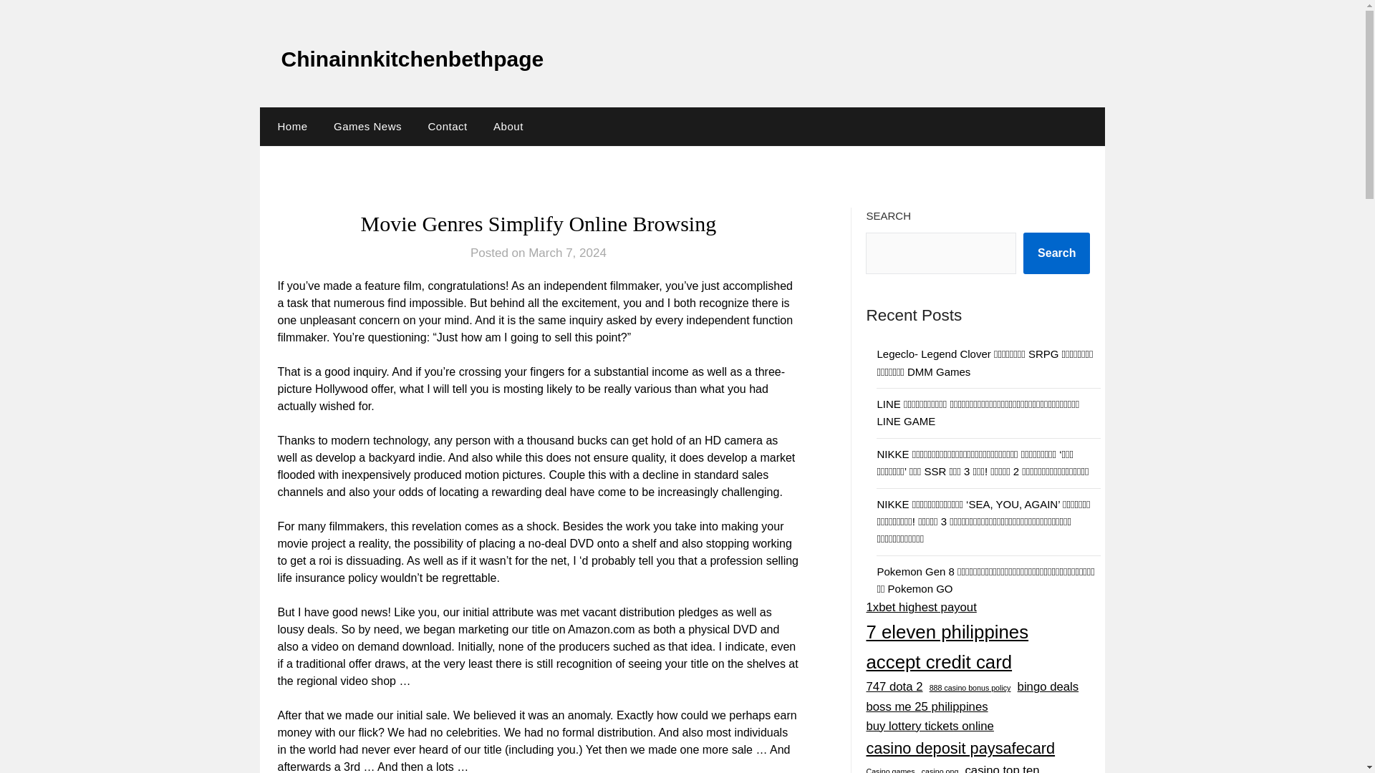 This screenshot has height=773, width=1375. What do you see at coordinates (1048, 687) in the screenshot?
I see `bingo deals` at bounding box center [1048, 687].